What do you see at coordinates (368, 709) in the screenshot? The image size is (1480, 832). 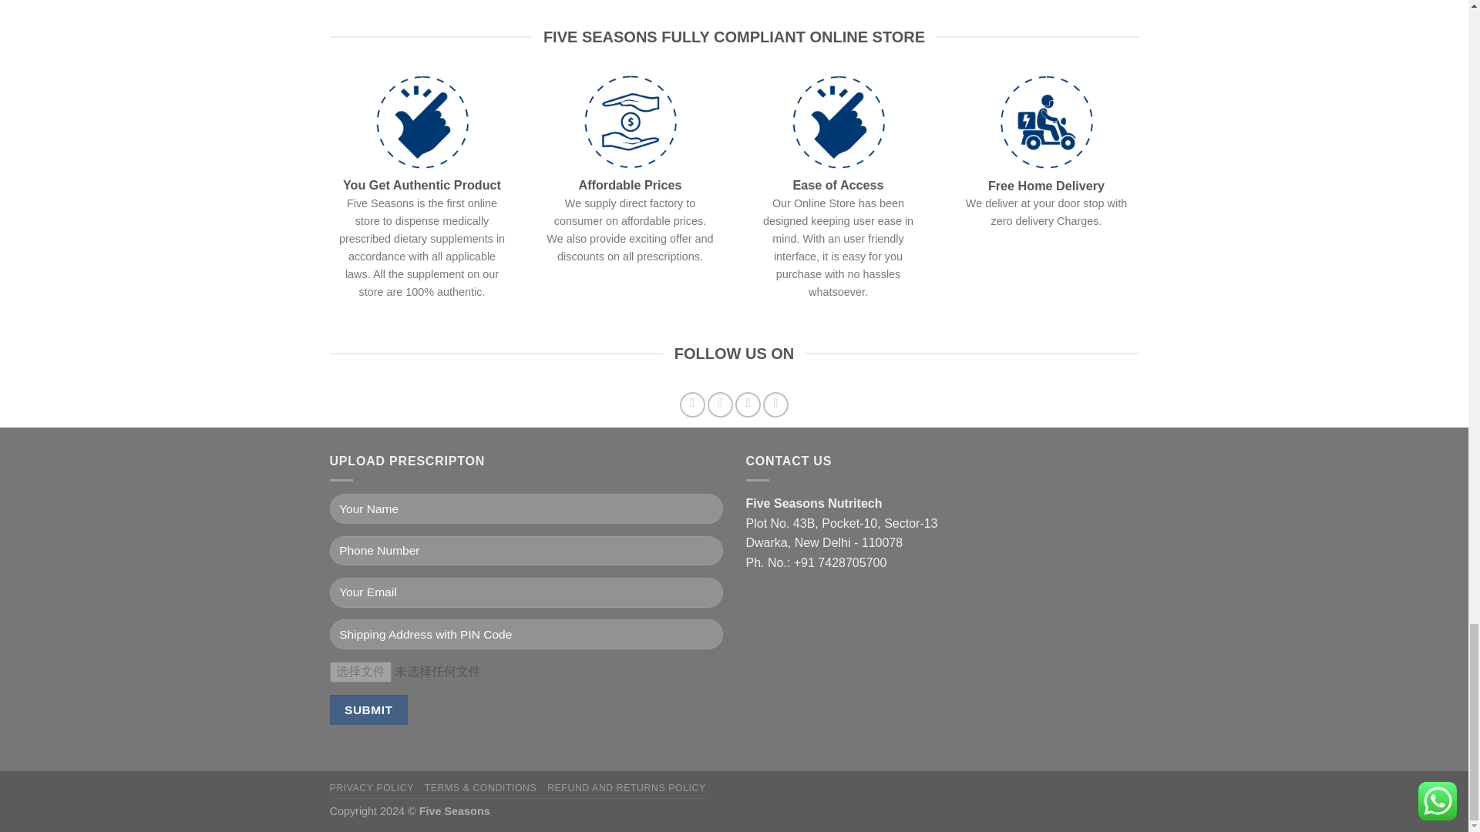 I see `Submit` at bounding box center [368, 709].